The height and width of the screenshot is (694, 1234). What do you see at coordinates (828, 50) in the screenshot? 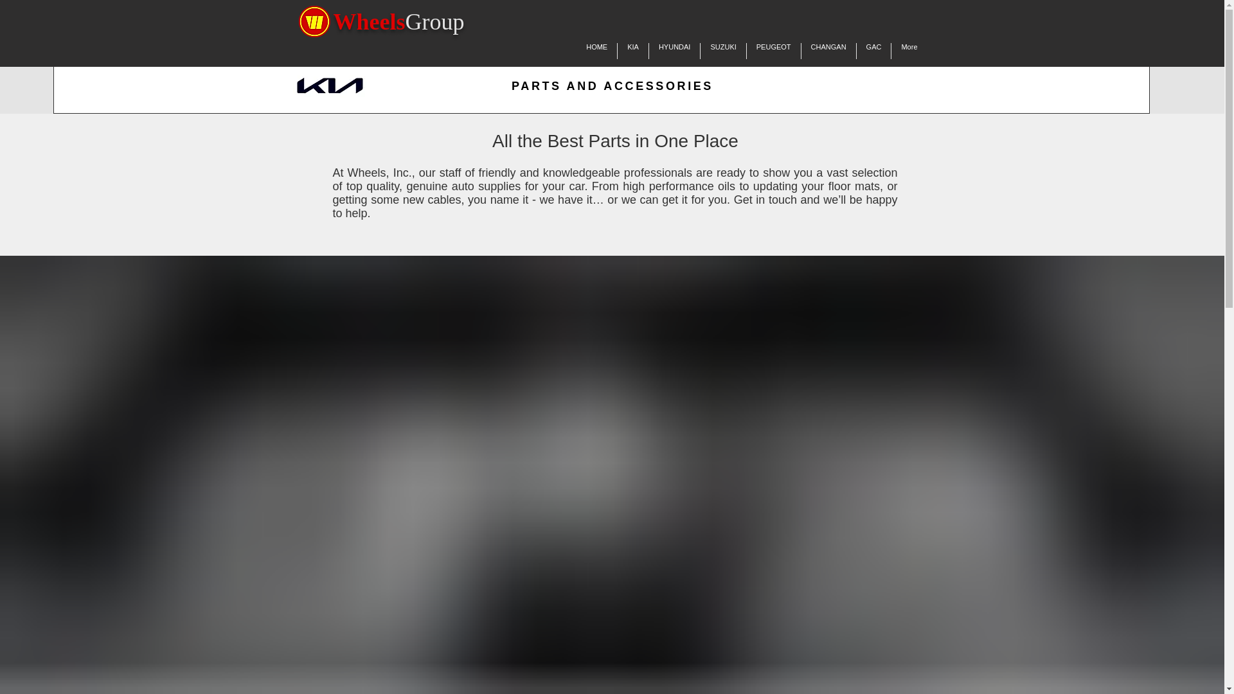
I see `CHANGAN` at bounding box center [828, 50].